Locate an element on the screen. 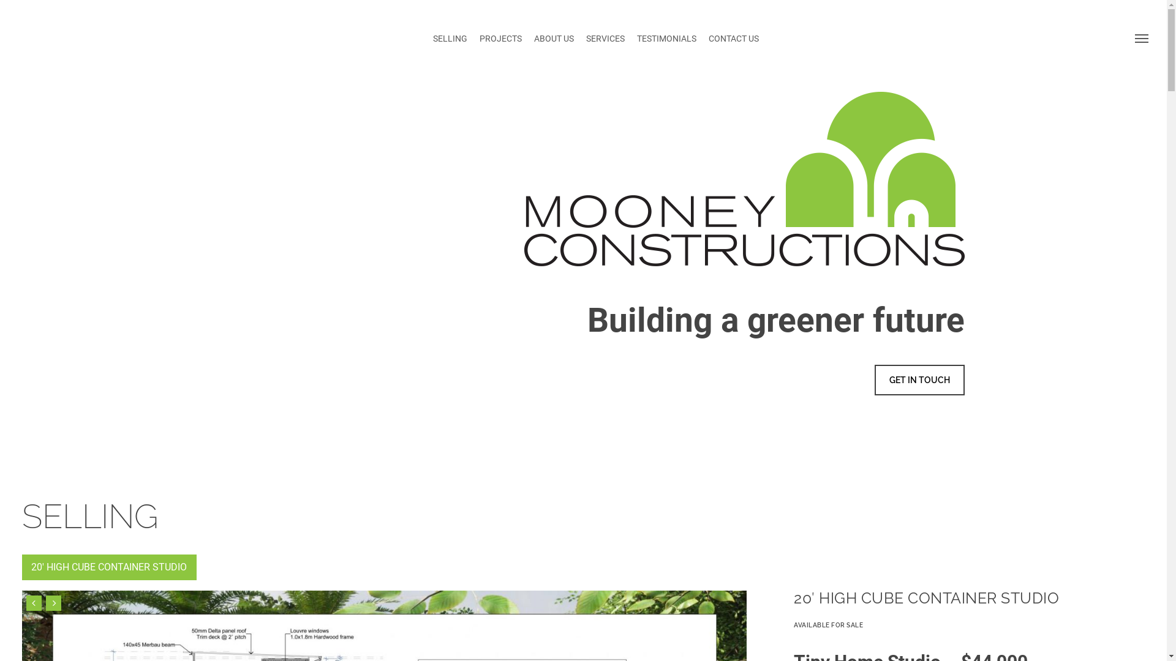  TESTIMONIALS is located at coordinates (666, 38).